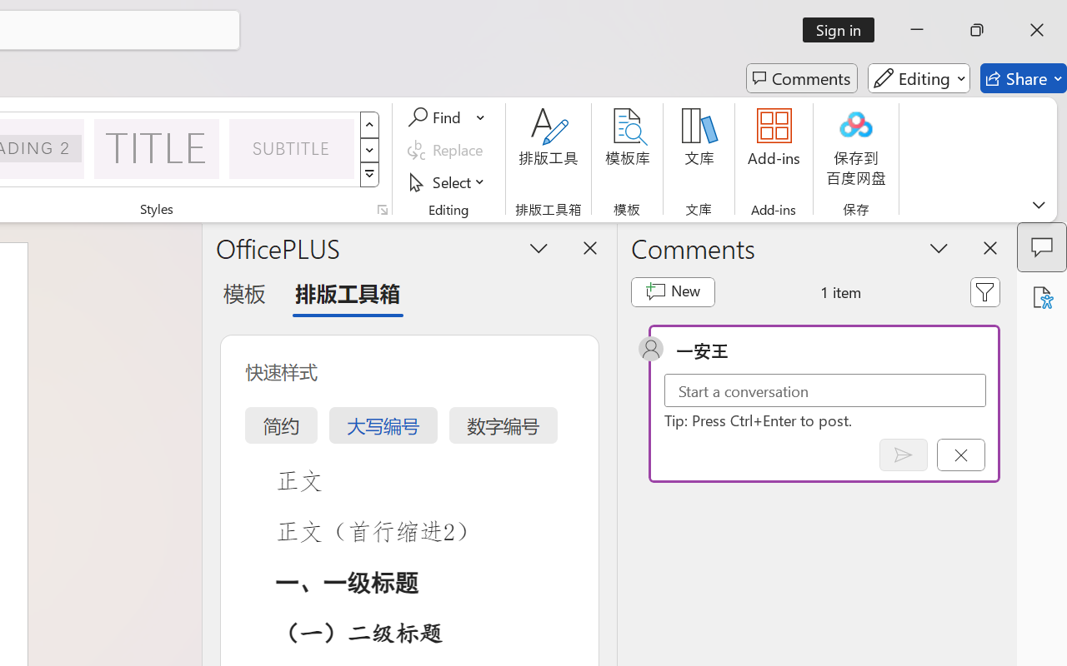 This screenshot has height=666, width=1067. Describe the element at coordinates (672, 291) in the screenshot. I see `New comment` at that location.